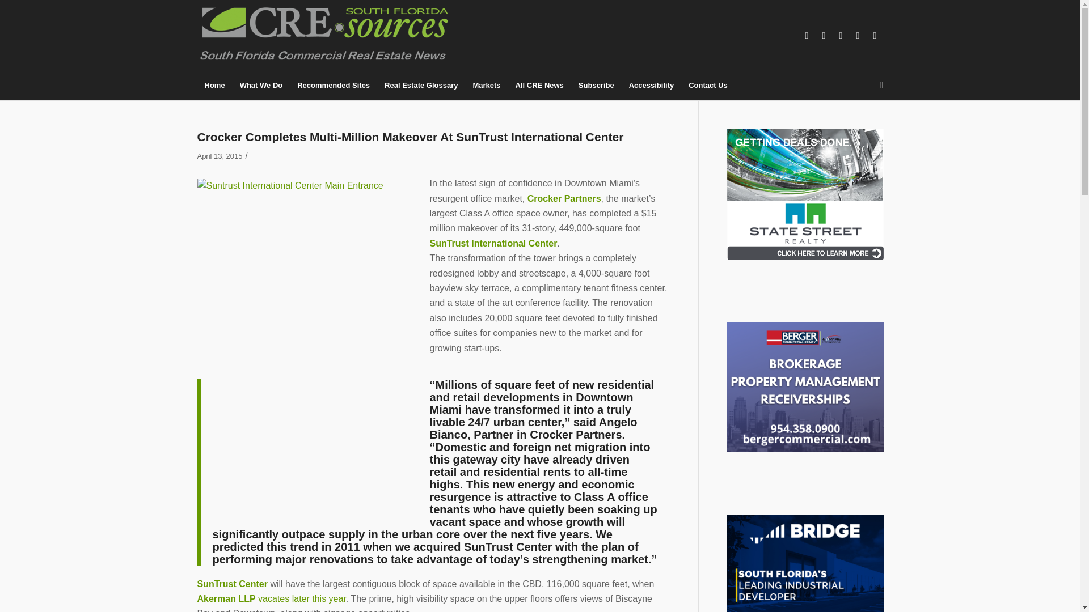 The image size is (1089, 612). Describe the element at coordinates (261, 86) in the screenshot. I see `What We Do At CRE-sources` at that location.